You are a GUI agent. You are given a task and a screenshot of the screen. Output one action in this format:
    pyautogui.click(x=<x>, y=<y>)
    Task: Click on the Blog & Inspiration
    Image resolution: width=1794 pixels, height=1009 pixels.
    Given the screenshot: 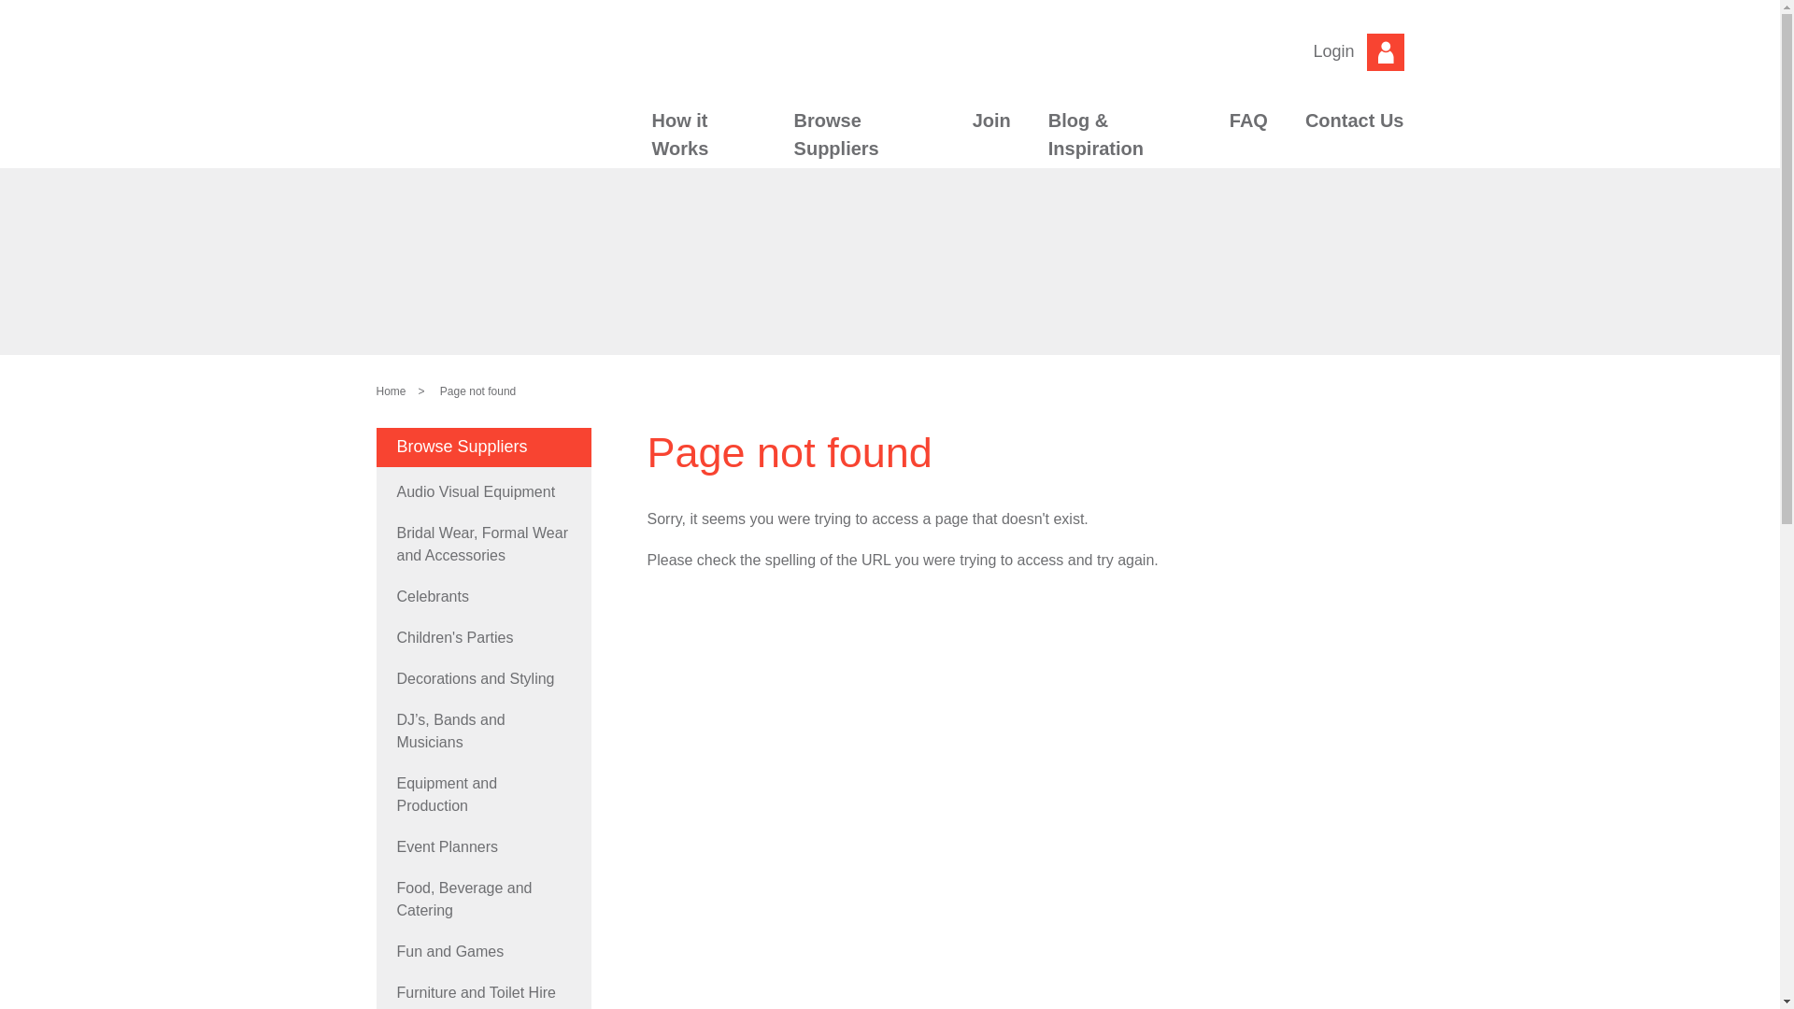 What is the action you would take?
    pyautogui.click(x=1120, y=143)
    